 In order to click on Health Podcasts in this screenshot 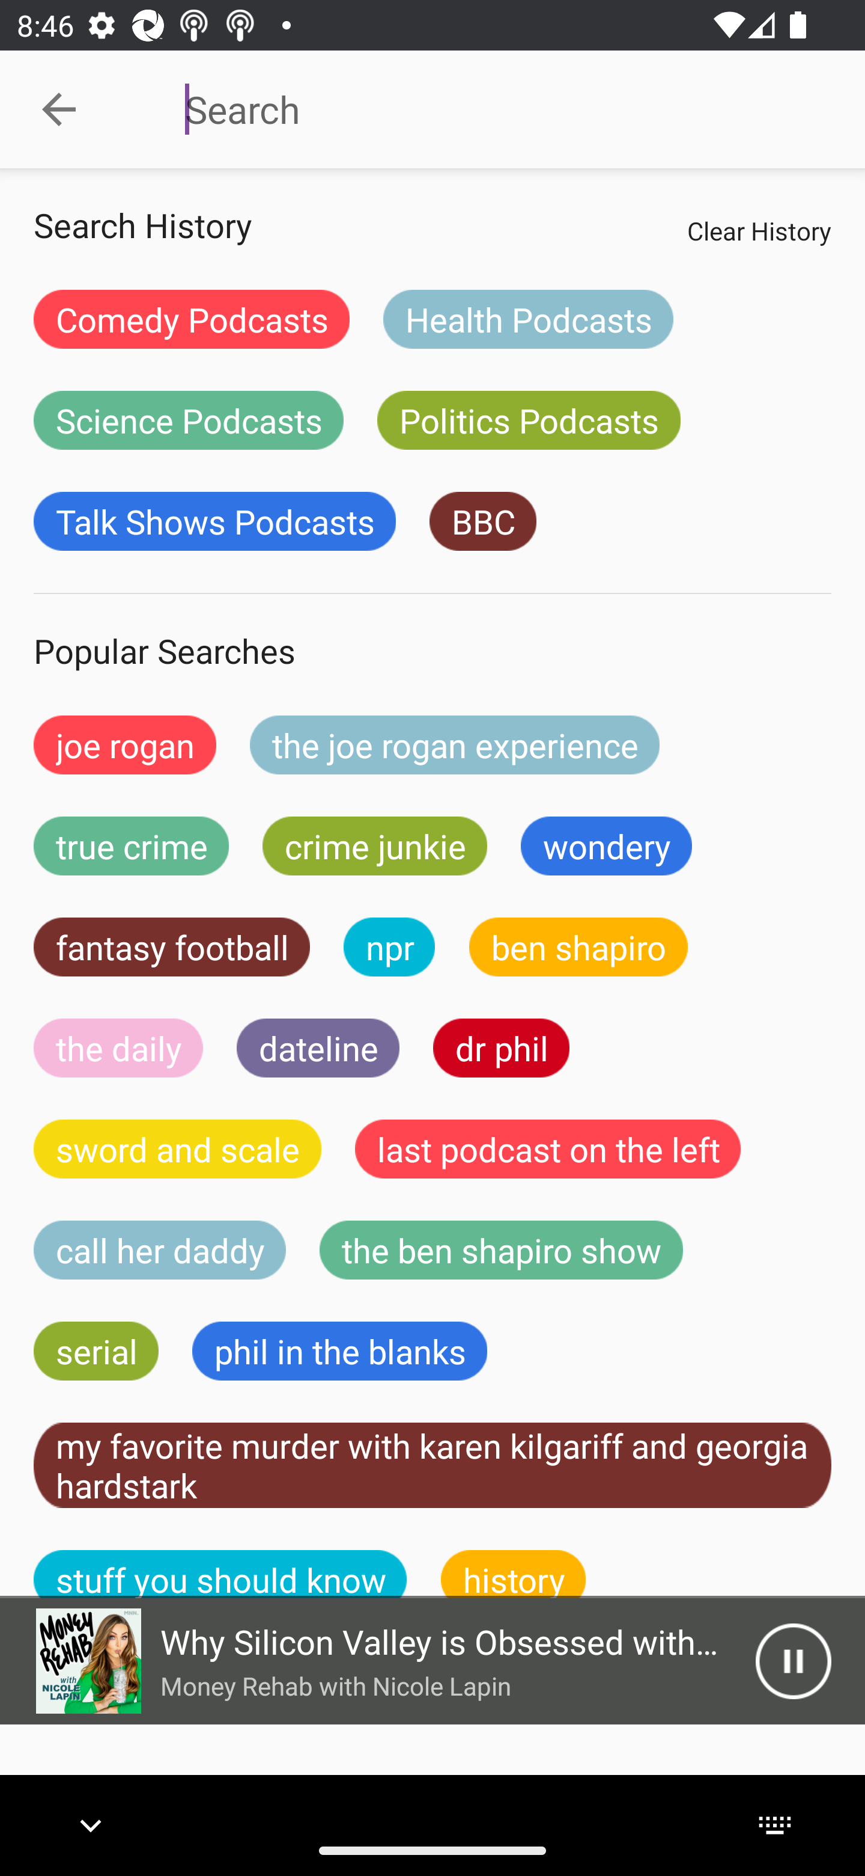, I will do `click(527, 319)`.